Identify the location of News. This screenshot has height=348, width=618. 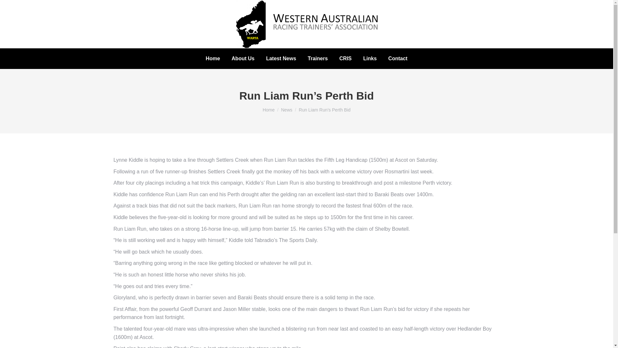
(286, 110).